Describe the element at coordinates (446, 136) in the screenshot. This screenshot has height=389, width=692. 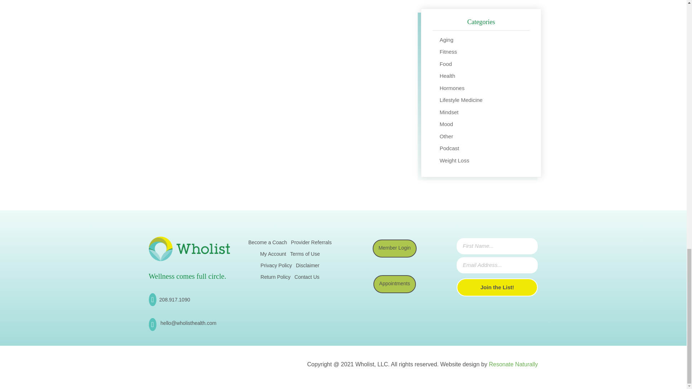
I see `Other` at that location.